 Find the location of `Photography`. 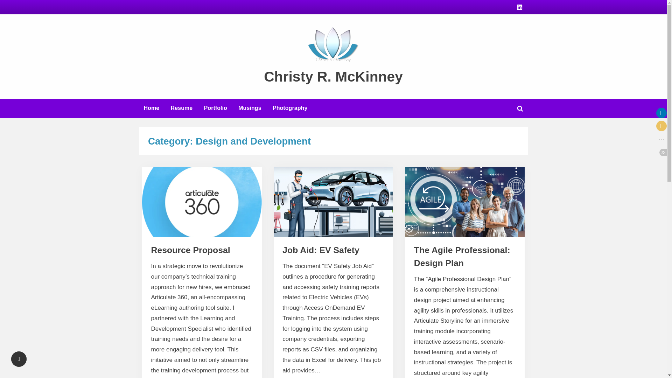

Photography is located at coordinates (290, 108).